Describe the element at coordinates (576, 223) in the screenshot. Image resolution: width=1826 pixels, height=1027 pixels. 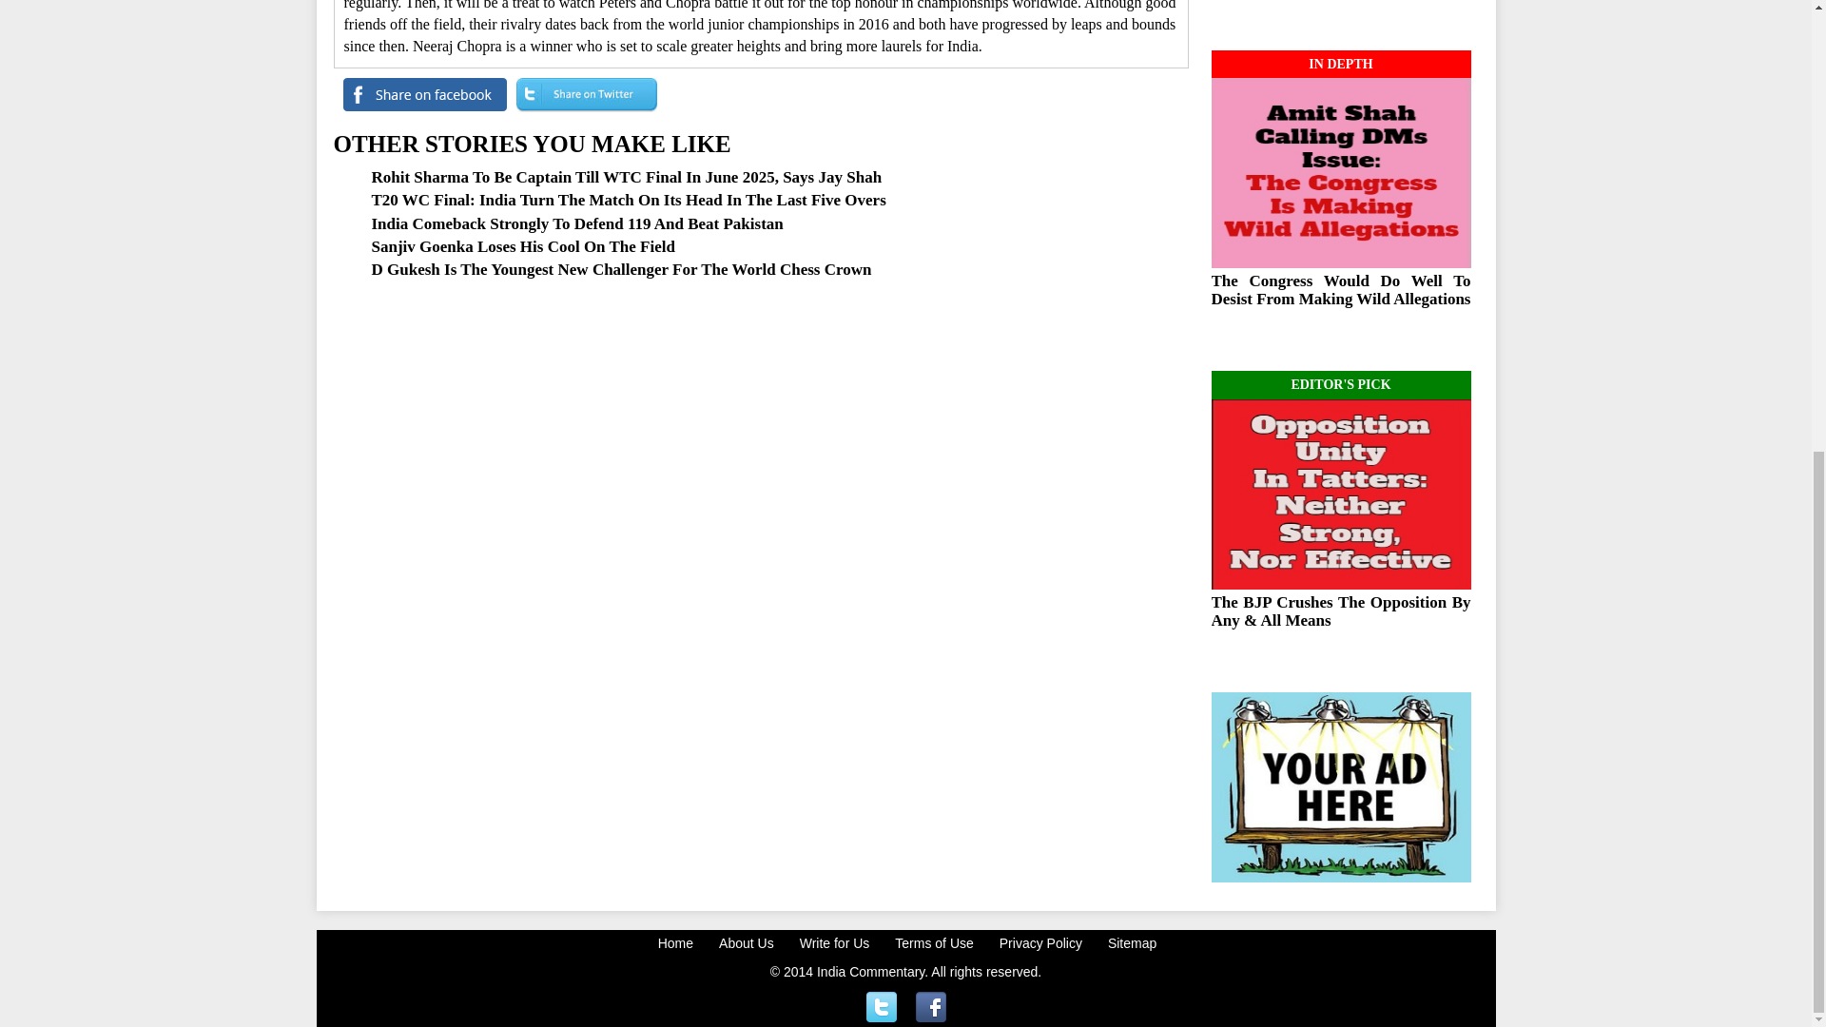
I see `India Comeback Strongly To Defend 119 And Beat Pakistan` at that location.